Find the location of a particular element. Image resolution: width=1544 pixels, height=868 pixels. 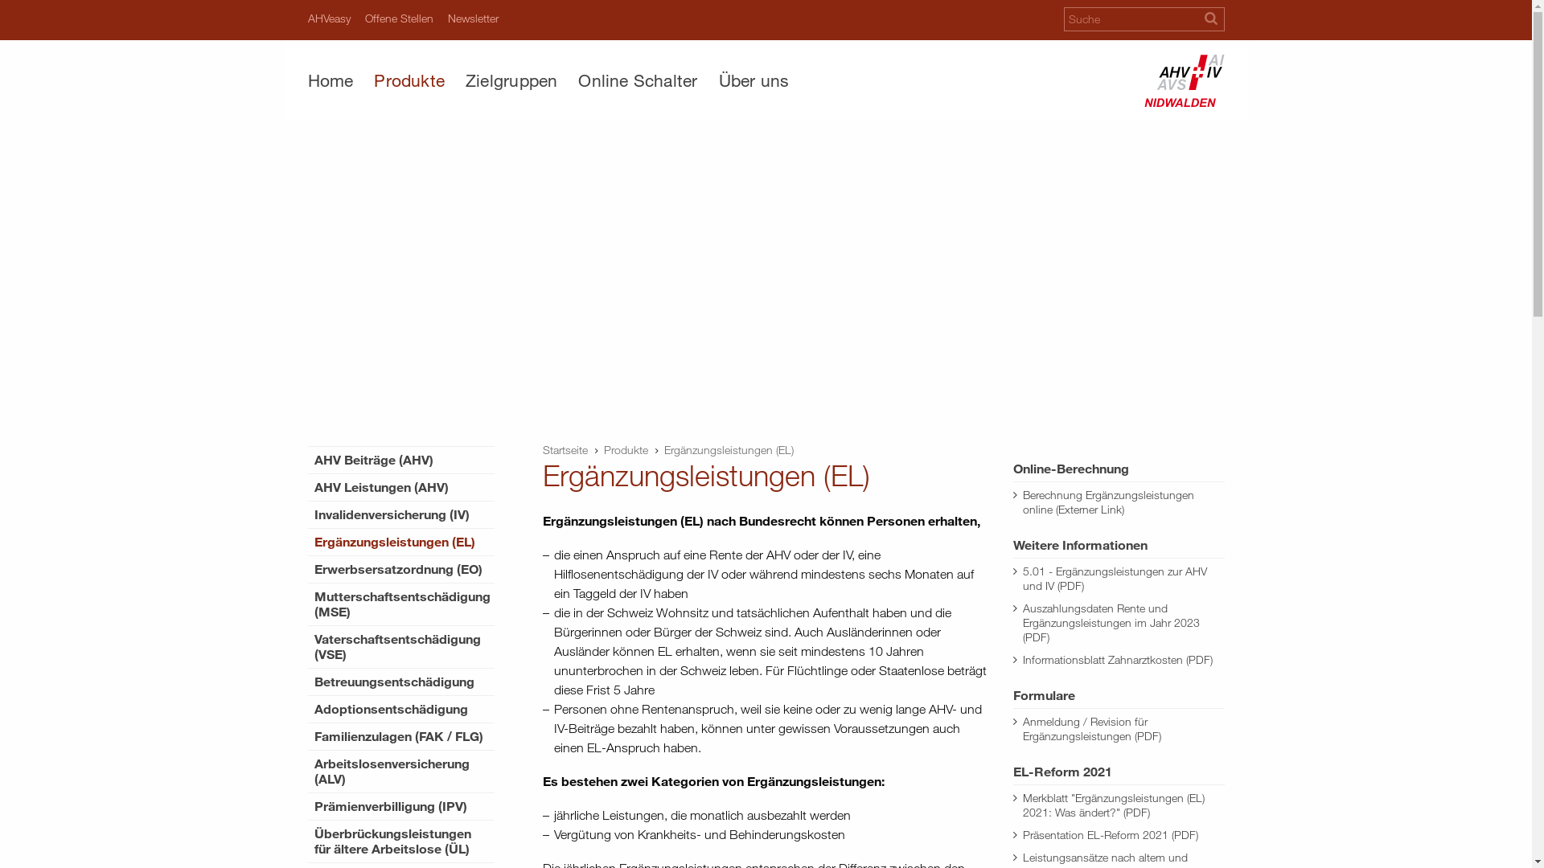

Home is located at coordinates (335, 80).